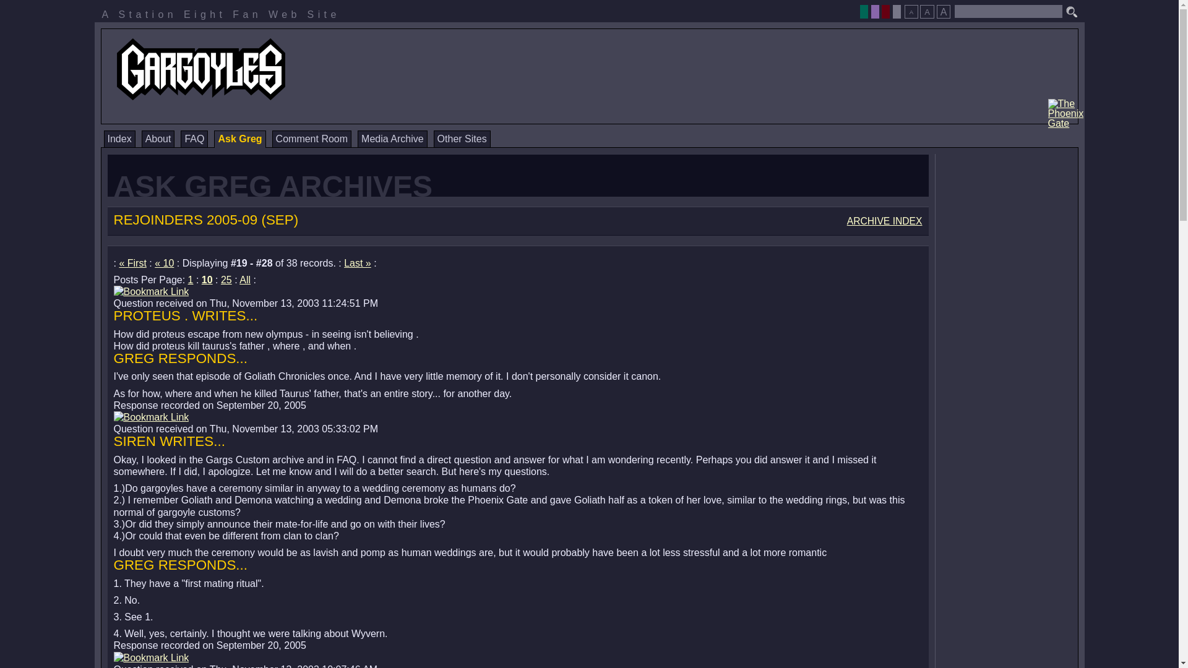 The image size is (1188, 668). I want to click on Media Archive, so click(392, 139).